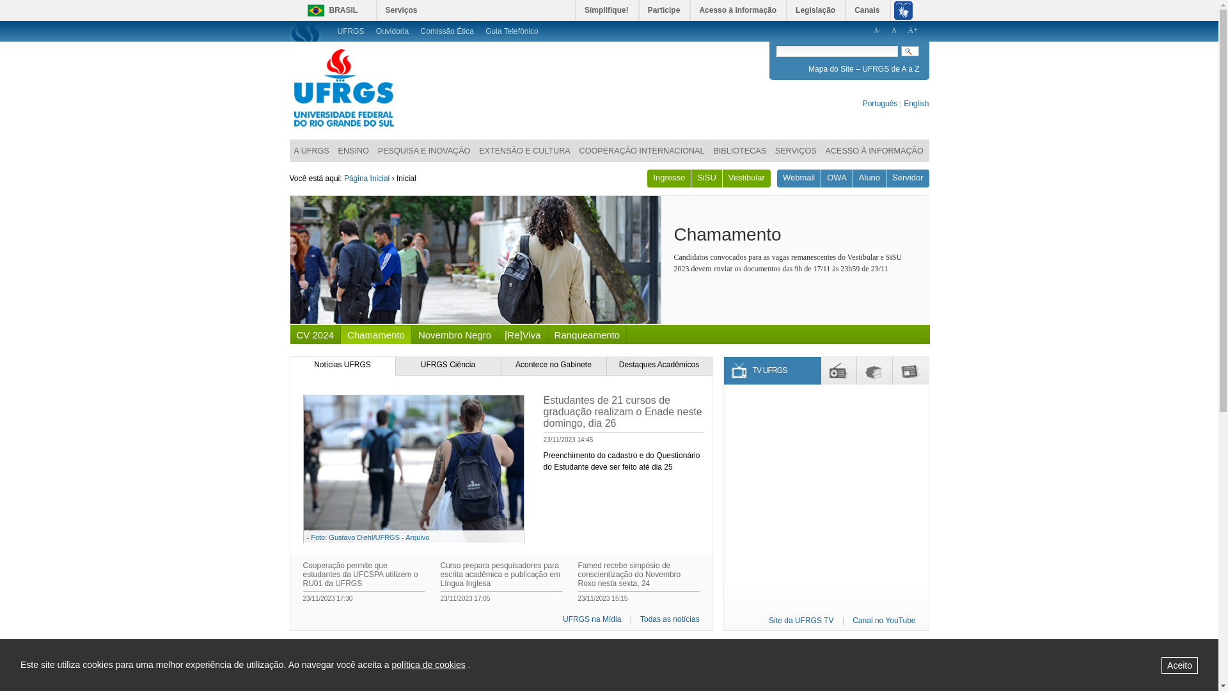  What do you see at coordinates (799, 179) in the screenshot?
I see `Webmail` at bounding box center [799, 179].